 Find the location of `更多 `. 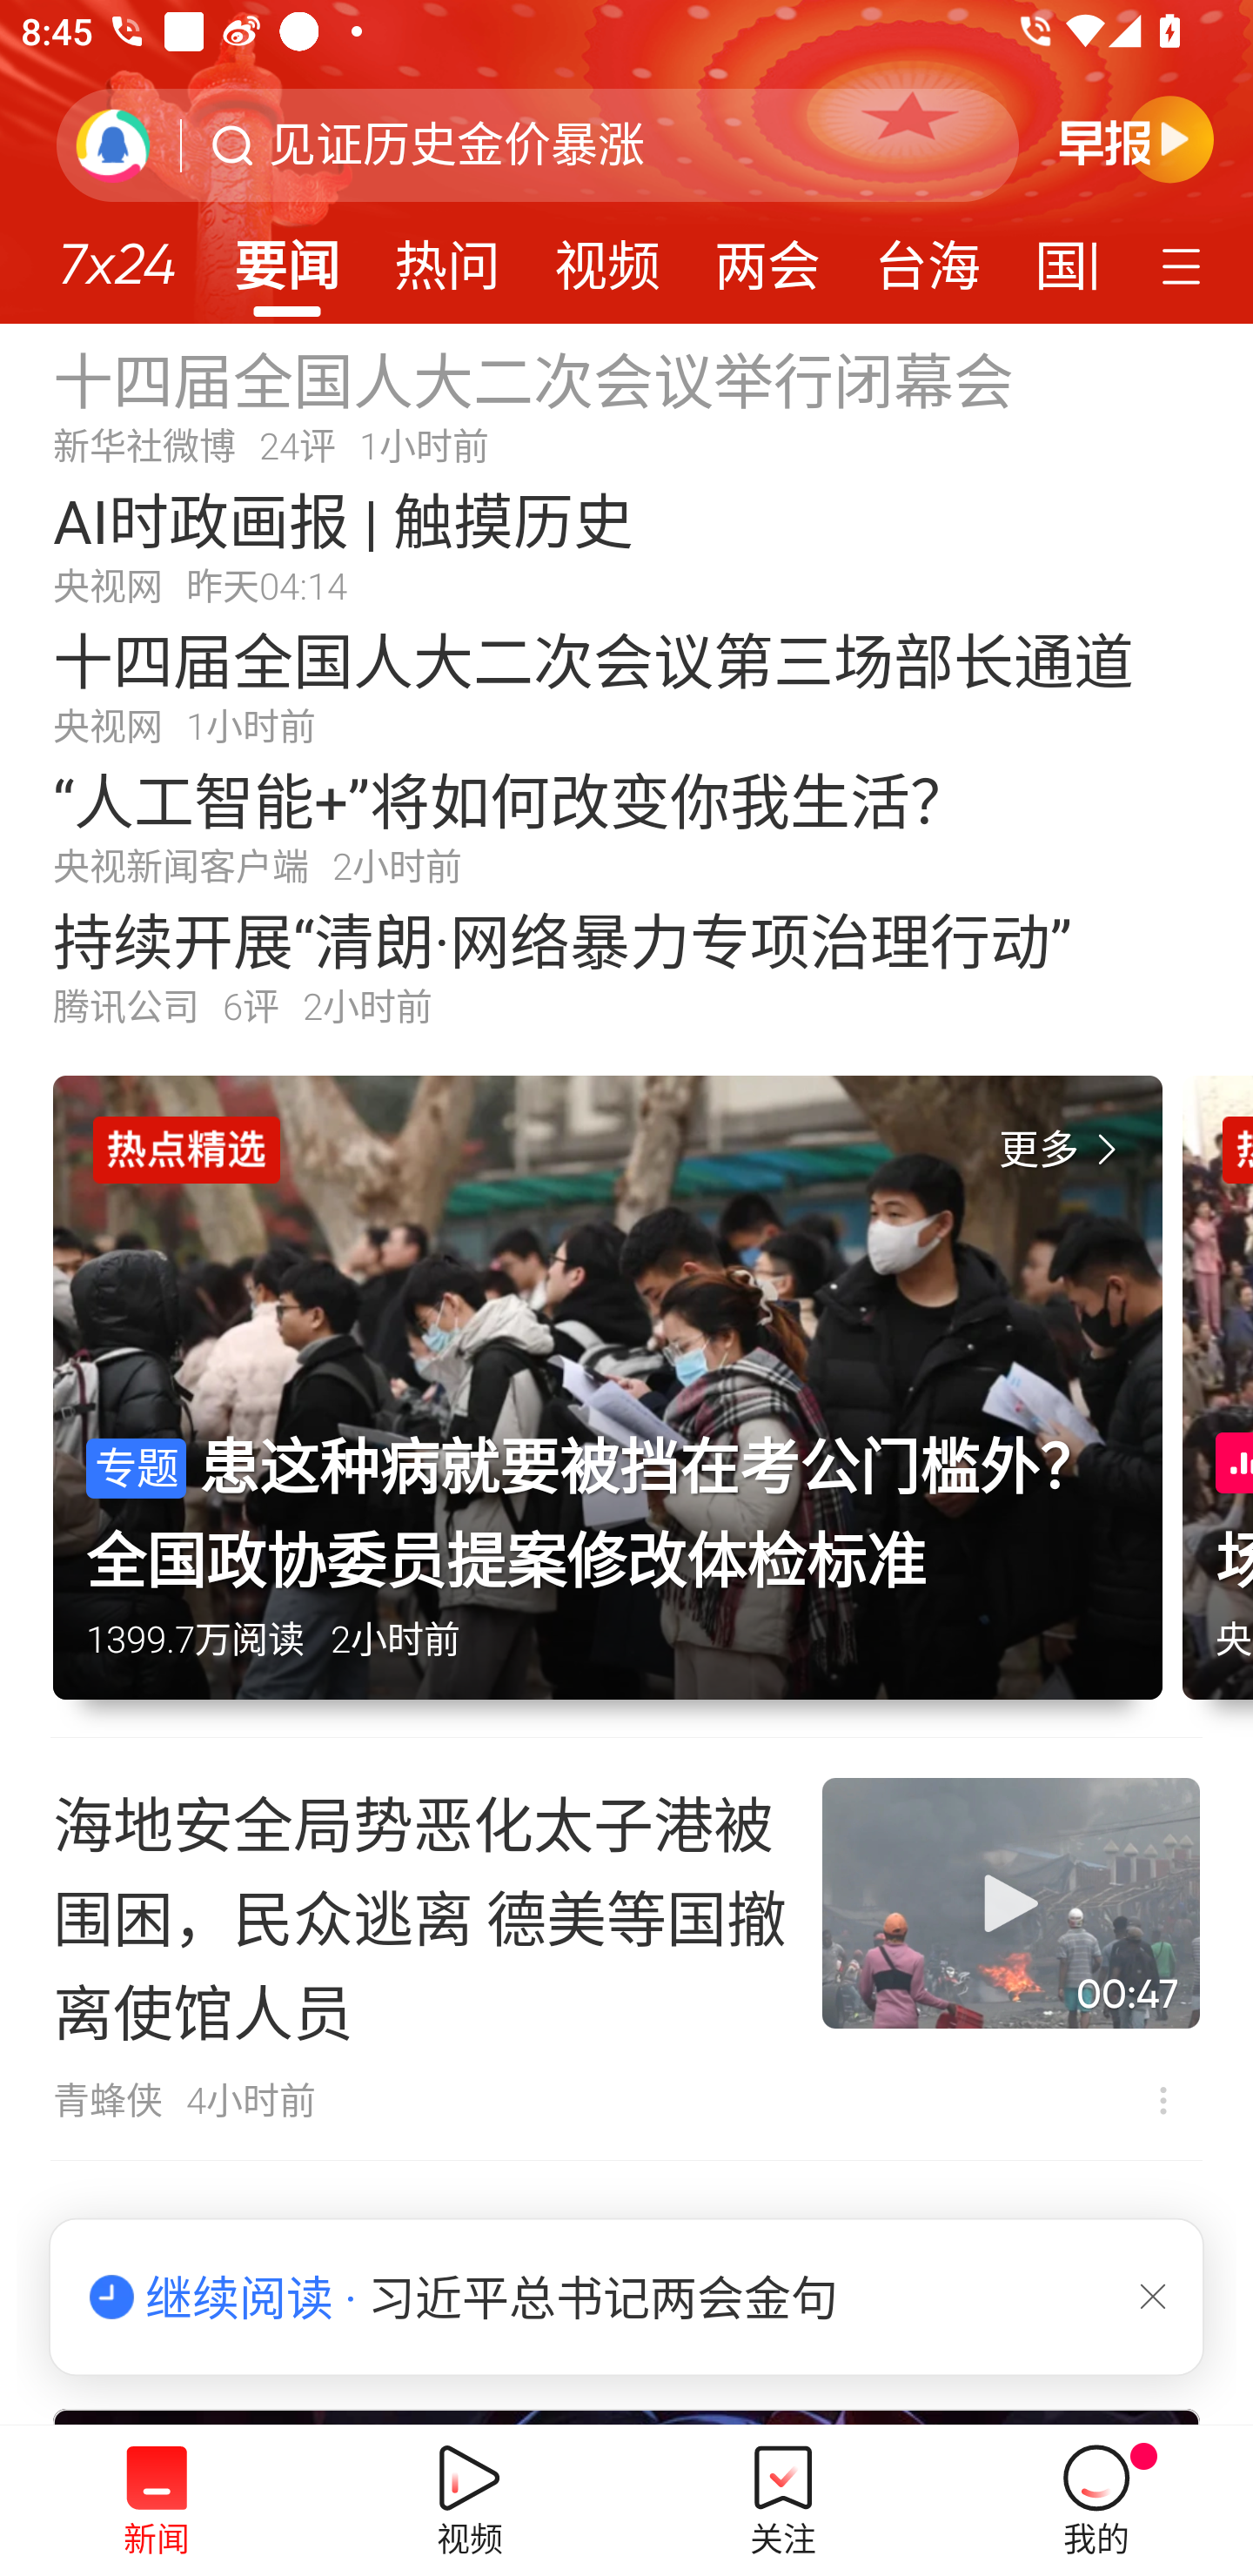

更多  is located at coordinates (1064, 1150).